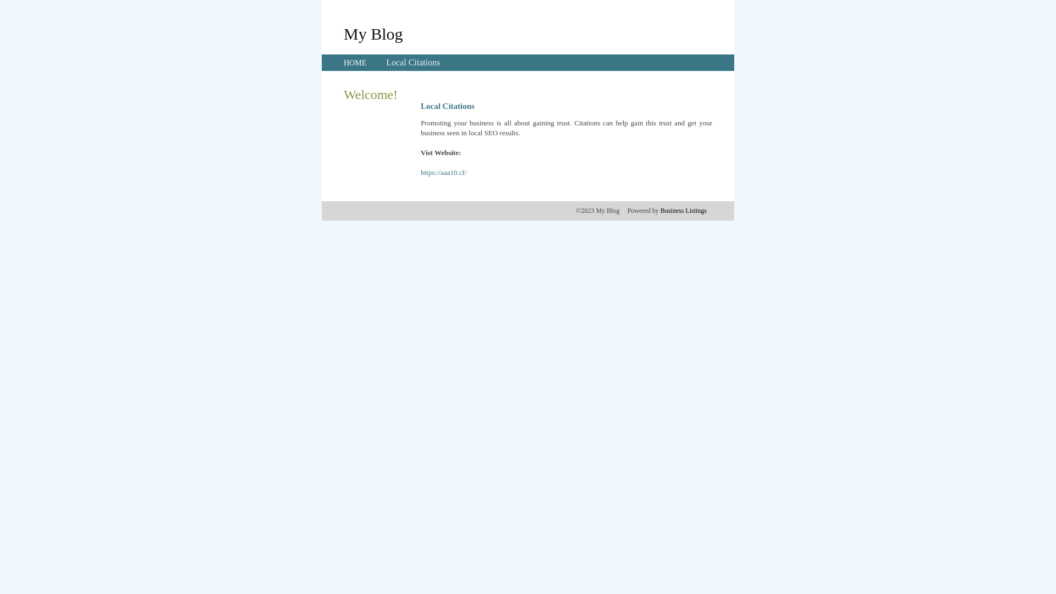 The height and width of the screenshot is (594, 1056). I want to click on HOME, so click(355, 63).